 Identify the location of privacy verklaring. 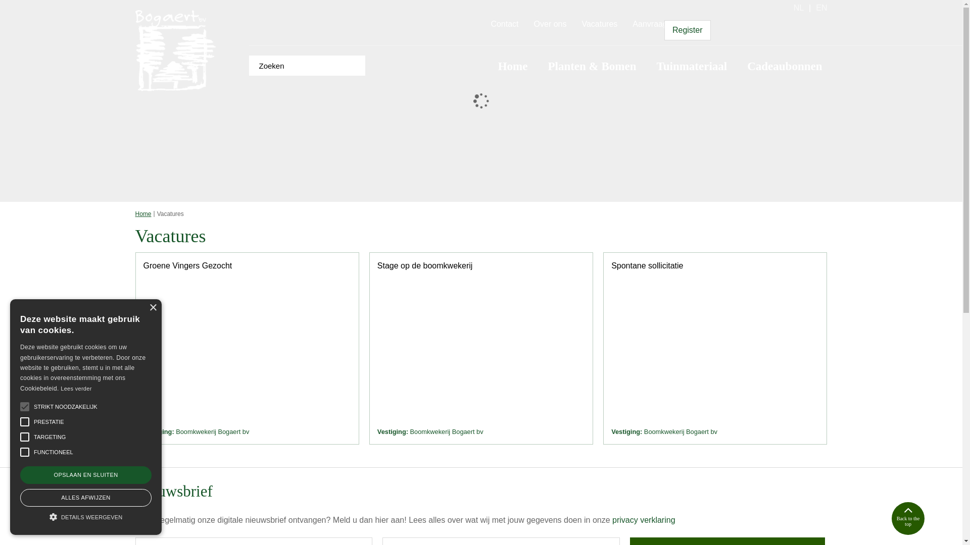
(644, 520).